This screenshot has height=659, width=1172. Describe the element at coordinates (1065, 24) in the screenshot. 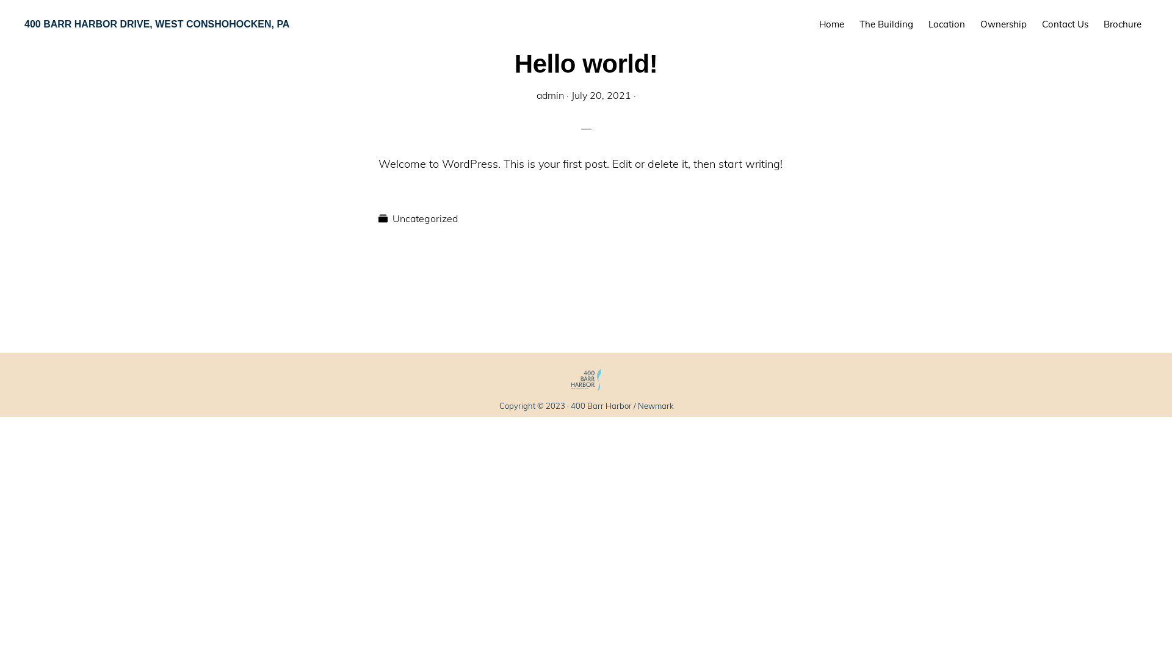

I see `Contact Us` at that location.